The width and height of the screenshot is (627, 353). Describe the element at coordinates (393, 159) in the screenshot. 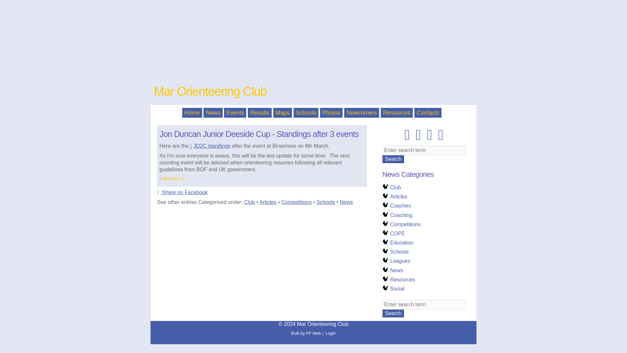

I see `Search` at that location.